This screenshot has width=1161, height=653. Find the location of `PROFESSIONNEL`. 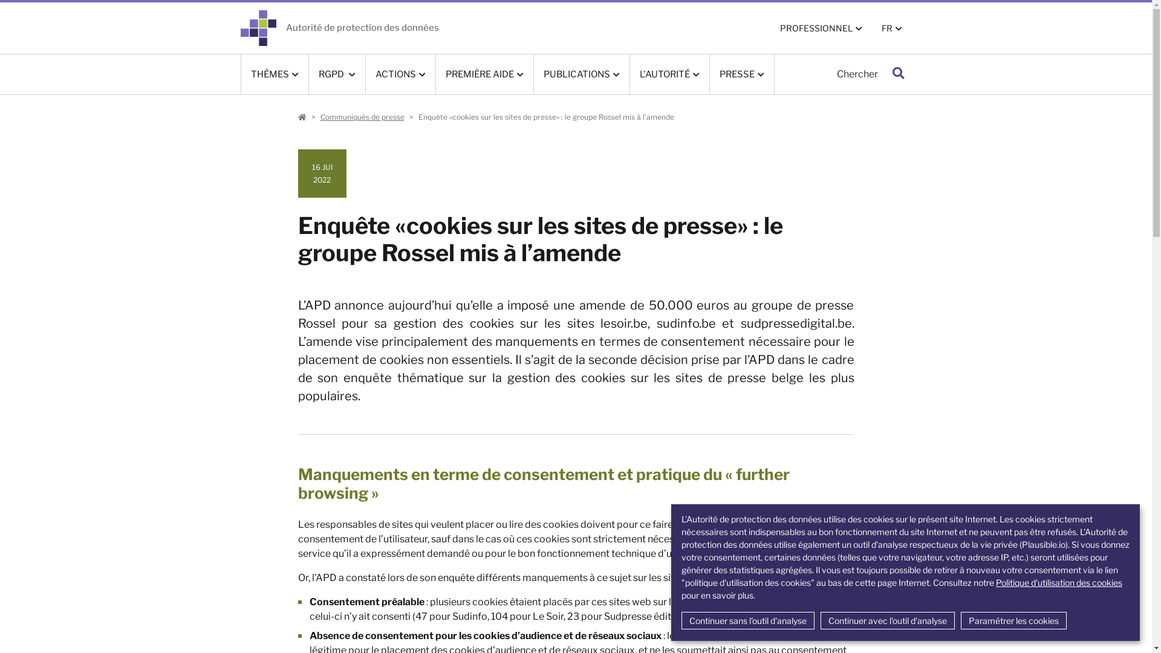

PROFESSIONNEL is located at coordinates (821, 28).